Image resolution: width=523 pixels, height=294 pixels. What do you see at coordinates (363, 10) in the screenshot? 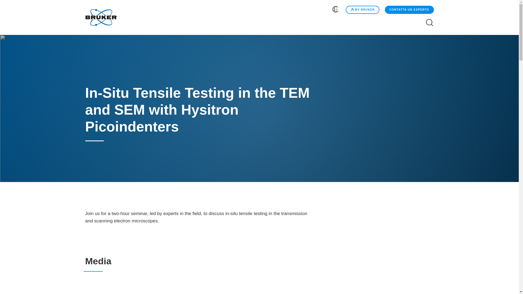
I see `MY BRUKER` at bounding box center [363, 10].